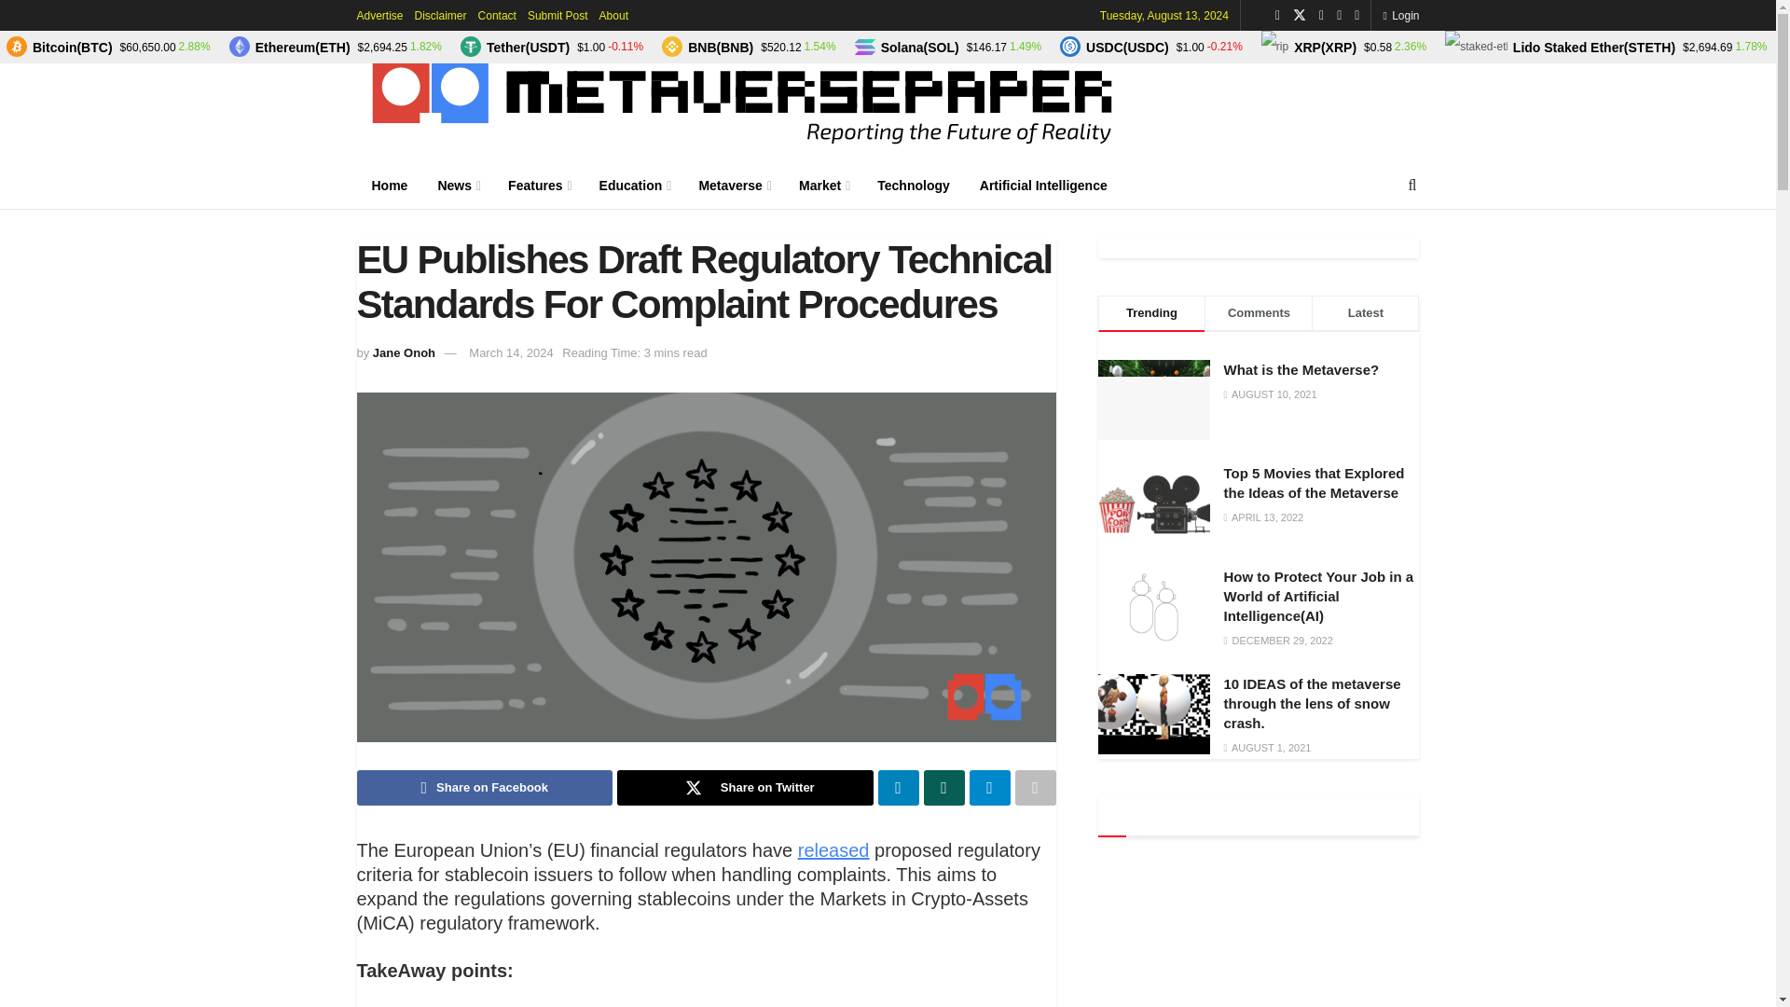 This screenshot has height=1007, width=1790. I want to click on Login, so click(1400, 15).